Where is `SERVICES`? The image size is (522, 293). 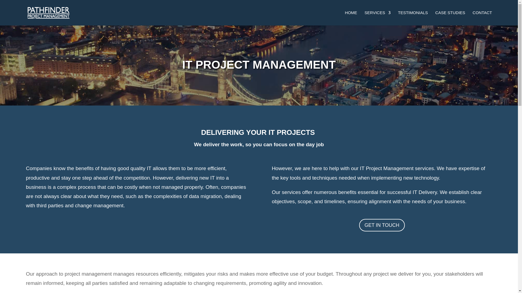
SERVICES is located at coordinates (377, 18).